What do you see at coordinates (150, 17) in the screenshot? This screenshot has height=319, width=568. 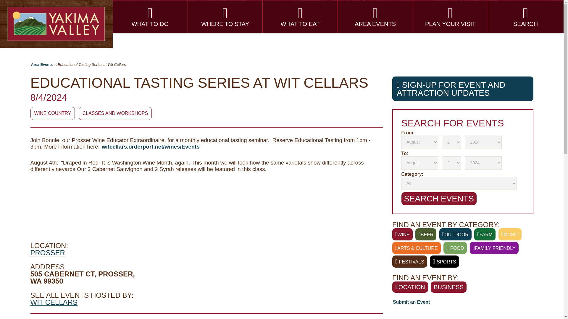 I see `Yakima Valley Attractions and Activities` at bounding box center [150, 17].